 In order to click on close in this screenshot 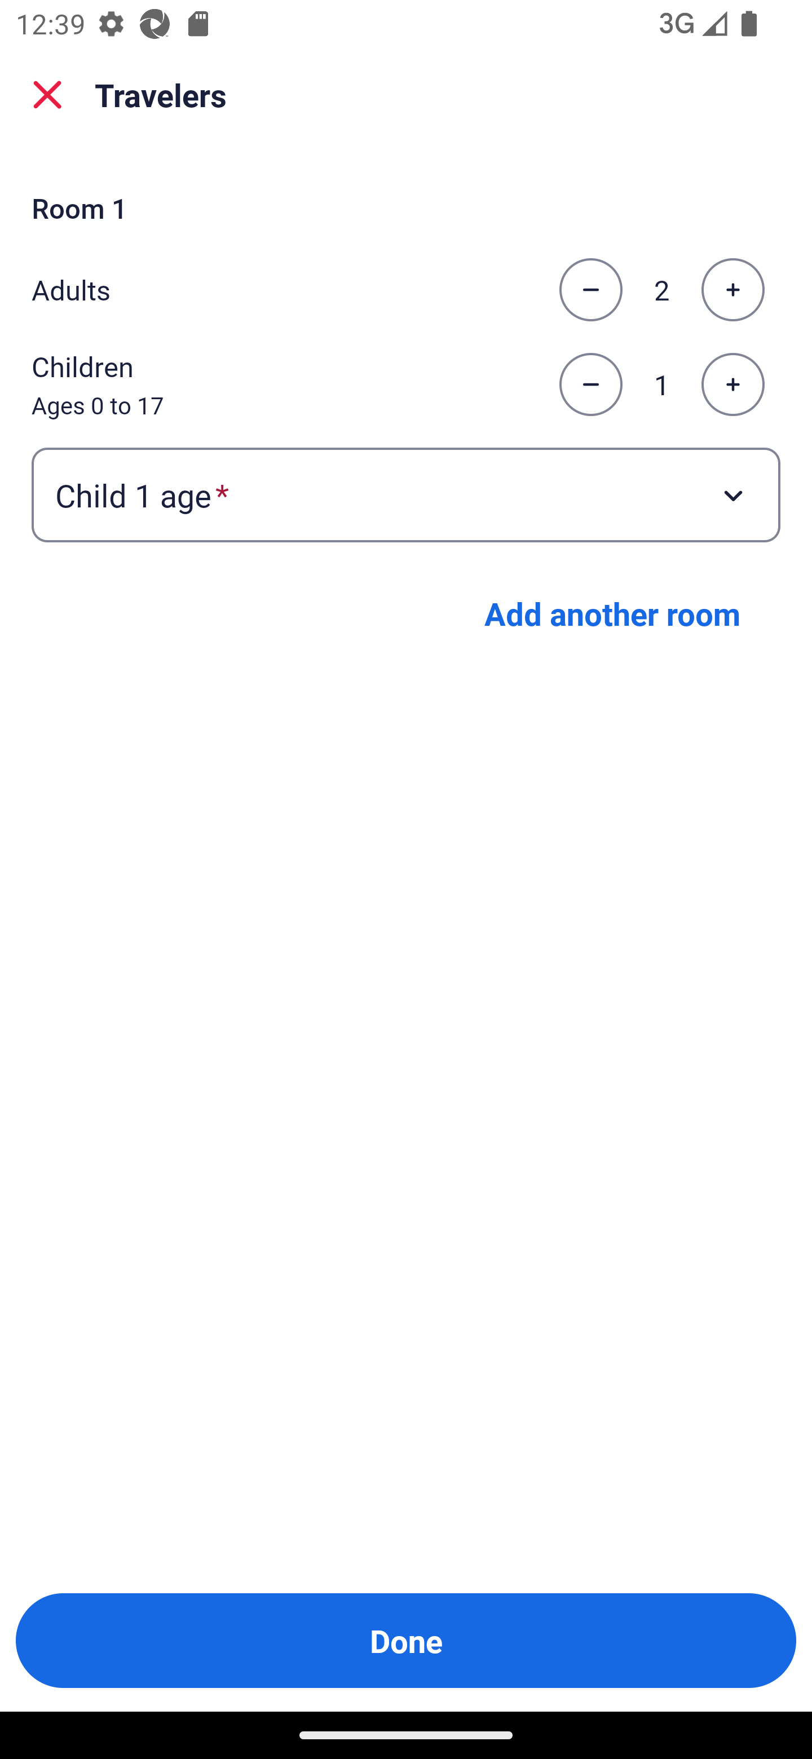, I will do `click(47, 95)`.